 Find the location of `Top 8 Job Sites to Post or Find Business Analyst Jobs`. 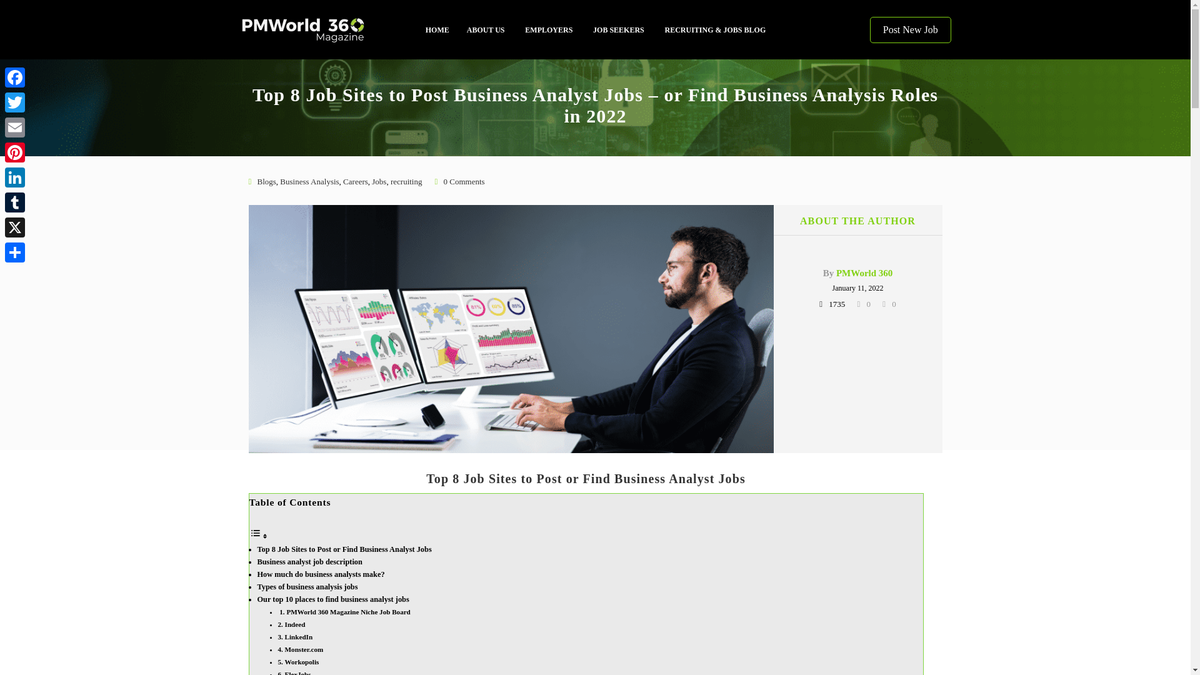

Top 8 Job Sites to Post or Find Business Analyst Jobs is located at coordinates (345, 549).